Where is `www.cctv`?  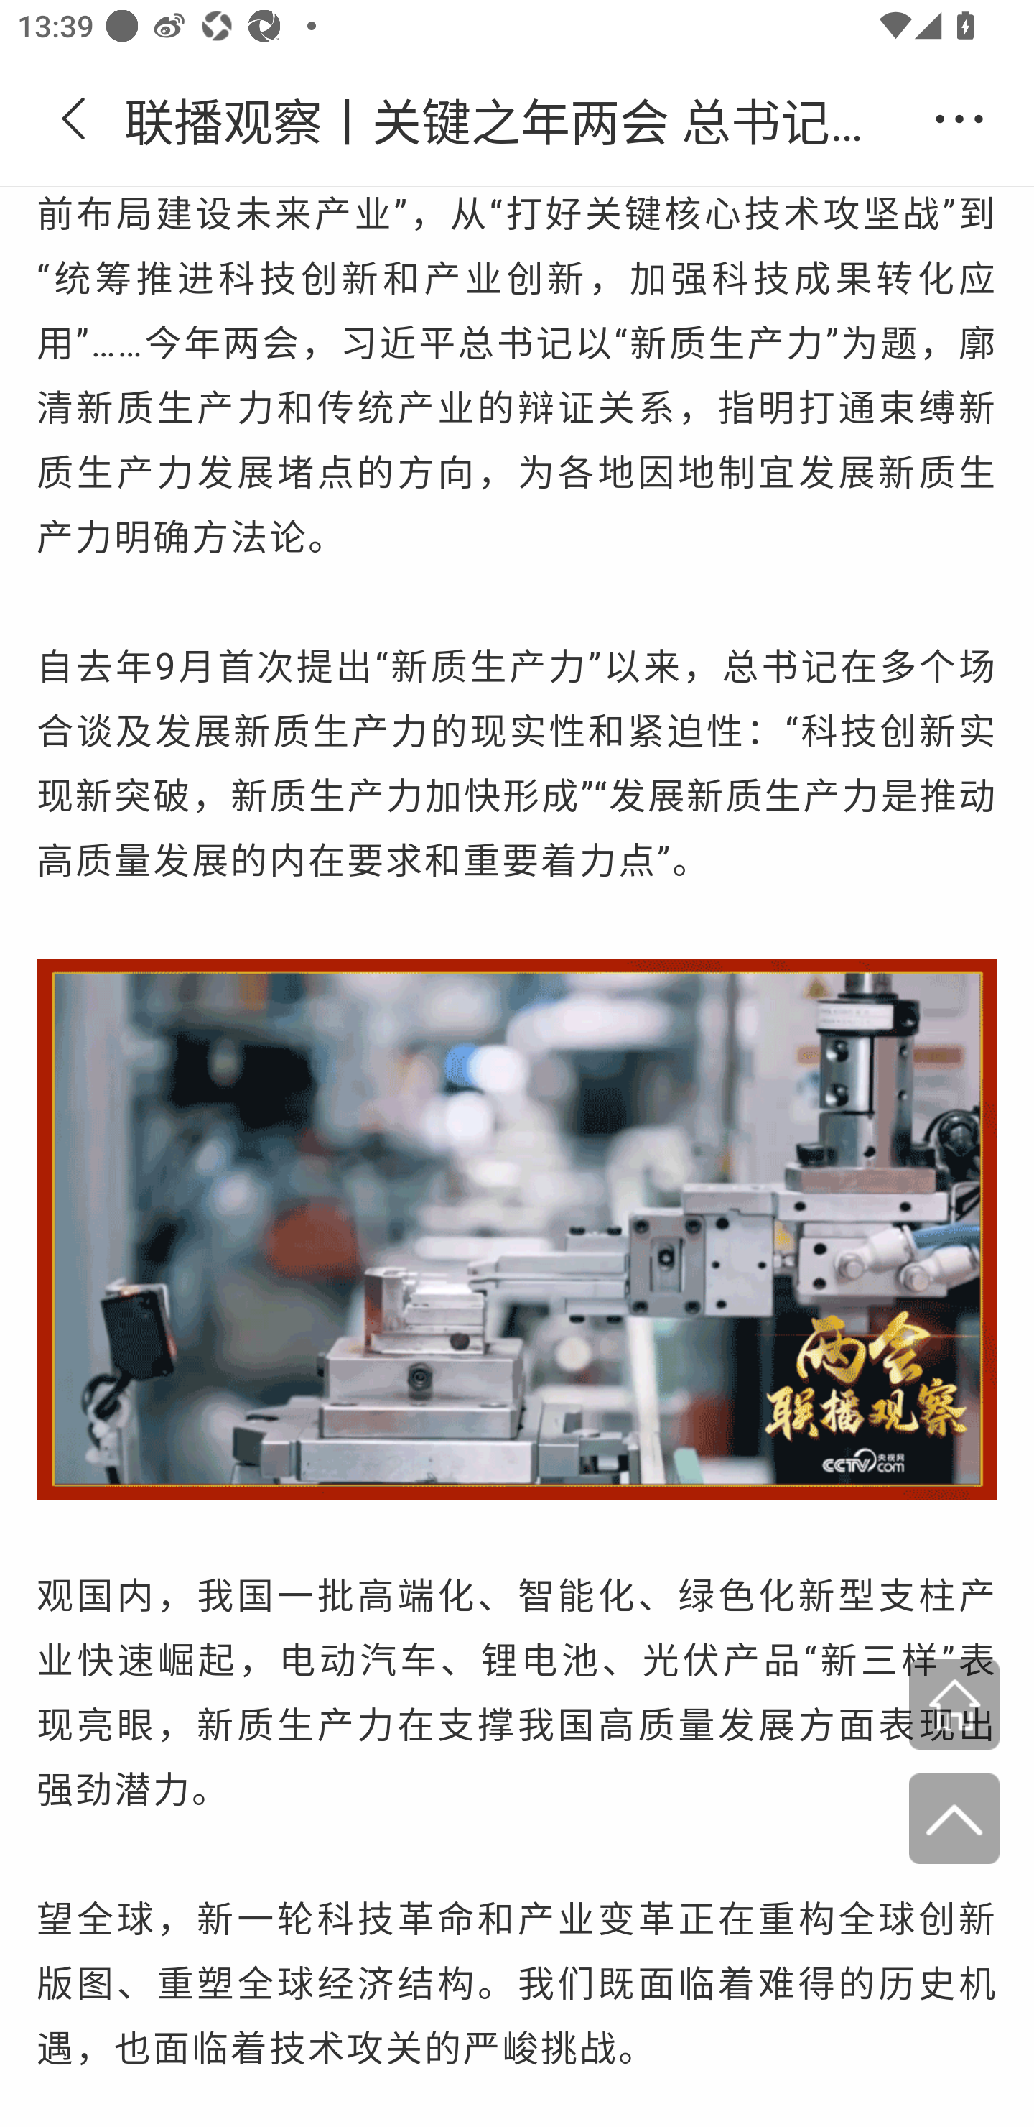
www.cctv is located at coordinates (954, 1706).